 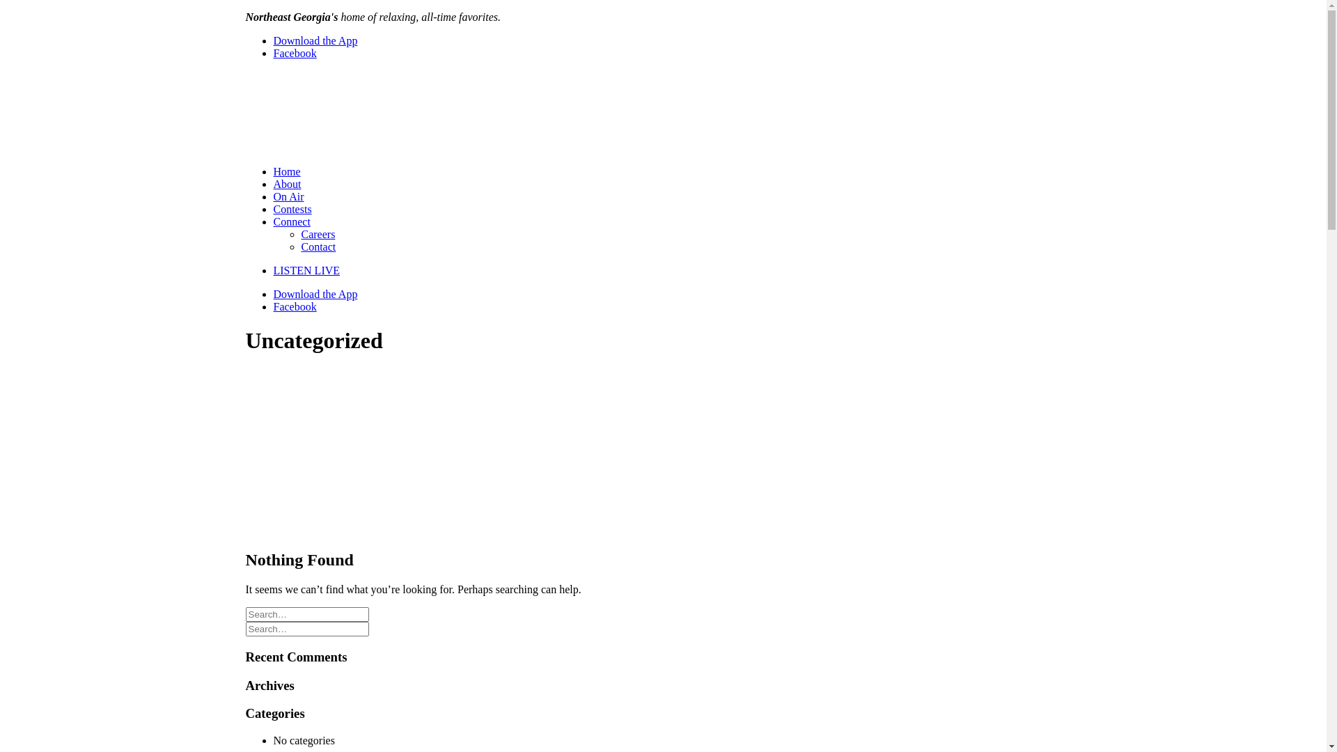 I want to click on Search for:, so click(x=306, y=614).